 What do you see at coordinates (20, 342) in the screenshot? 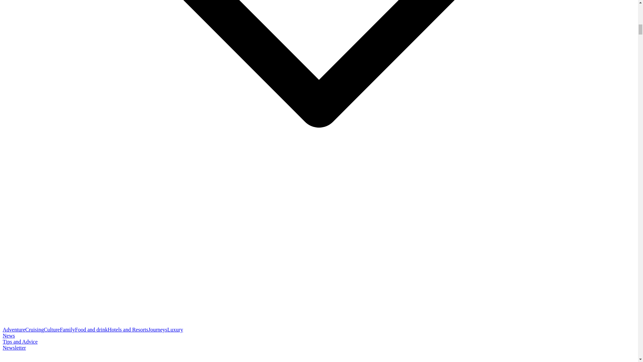
I see `Tips and Advice` at bounding box center [20, 342].